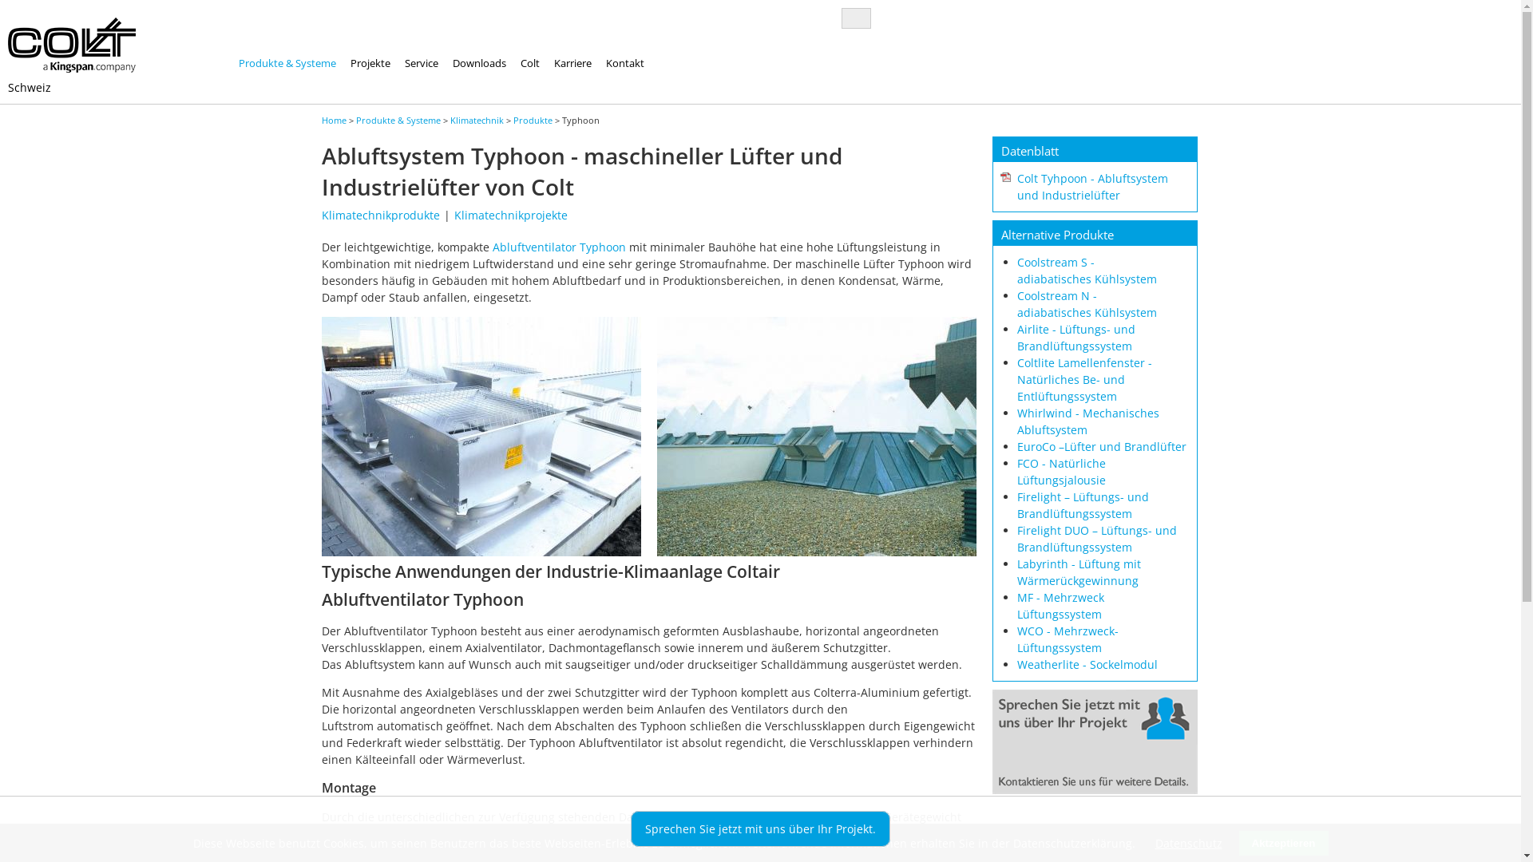 This screenshot has height=862, width=1533. Describe the element at coordinates (72, 69) in the screenshot. I see `Colt International` at that location.